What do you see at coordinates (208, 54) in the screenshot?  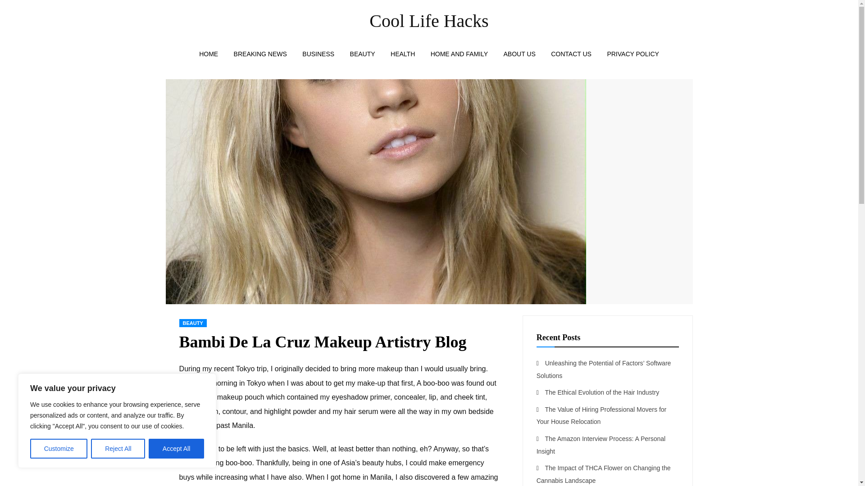 I see `HOME` at bounding box center [208, 54].